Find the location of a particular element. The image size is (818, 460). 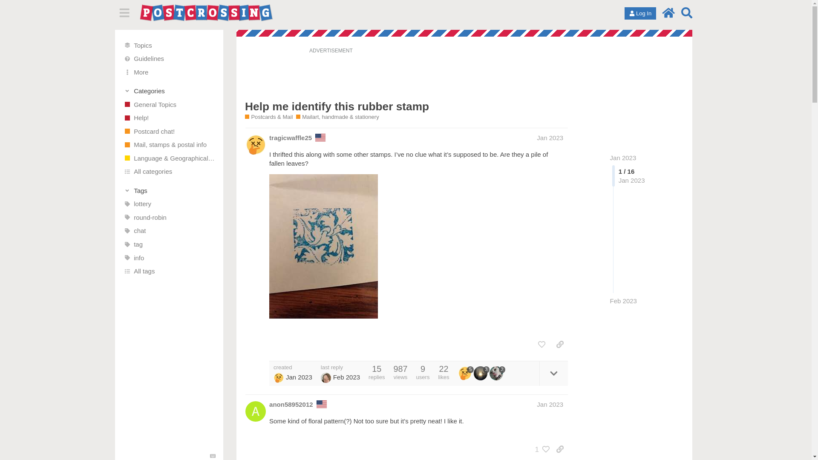

More is located at coordinates (169, 72).